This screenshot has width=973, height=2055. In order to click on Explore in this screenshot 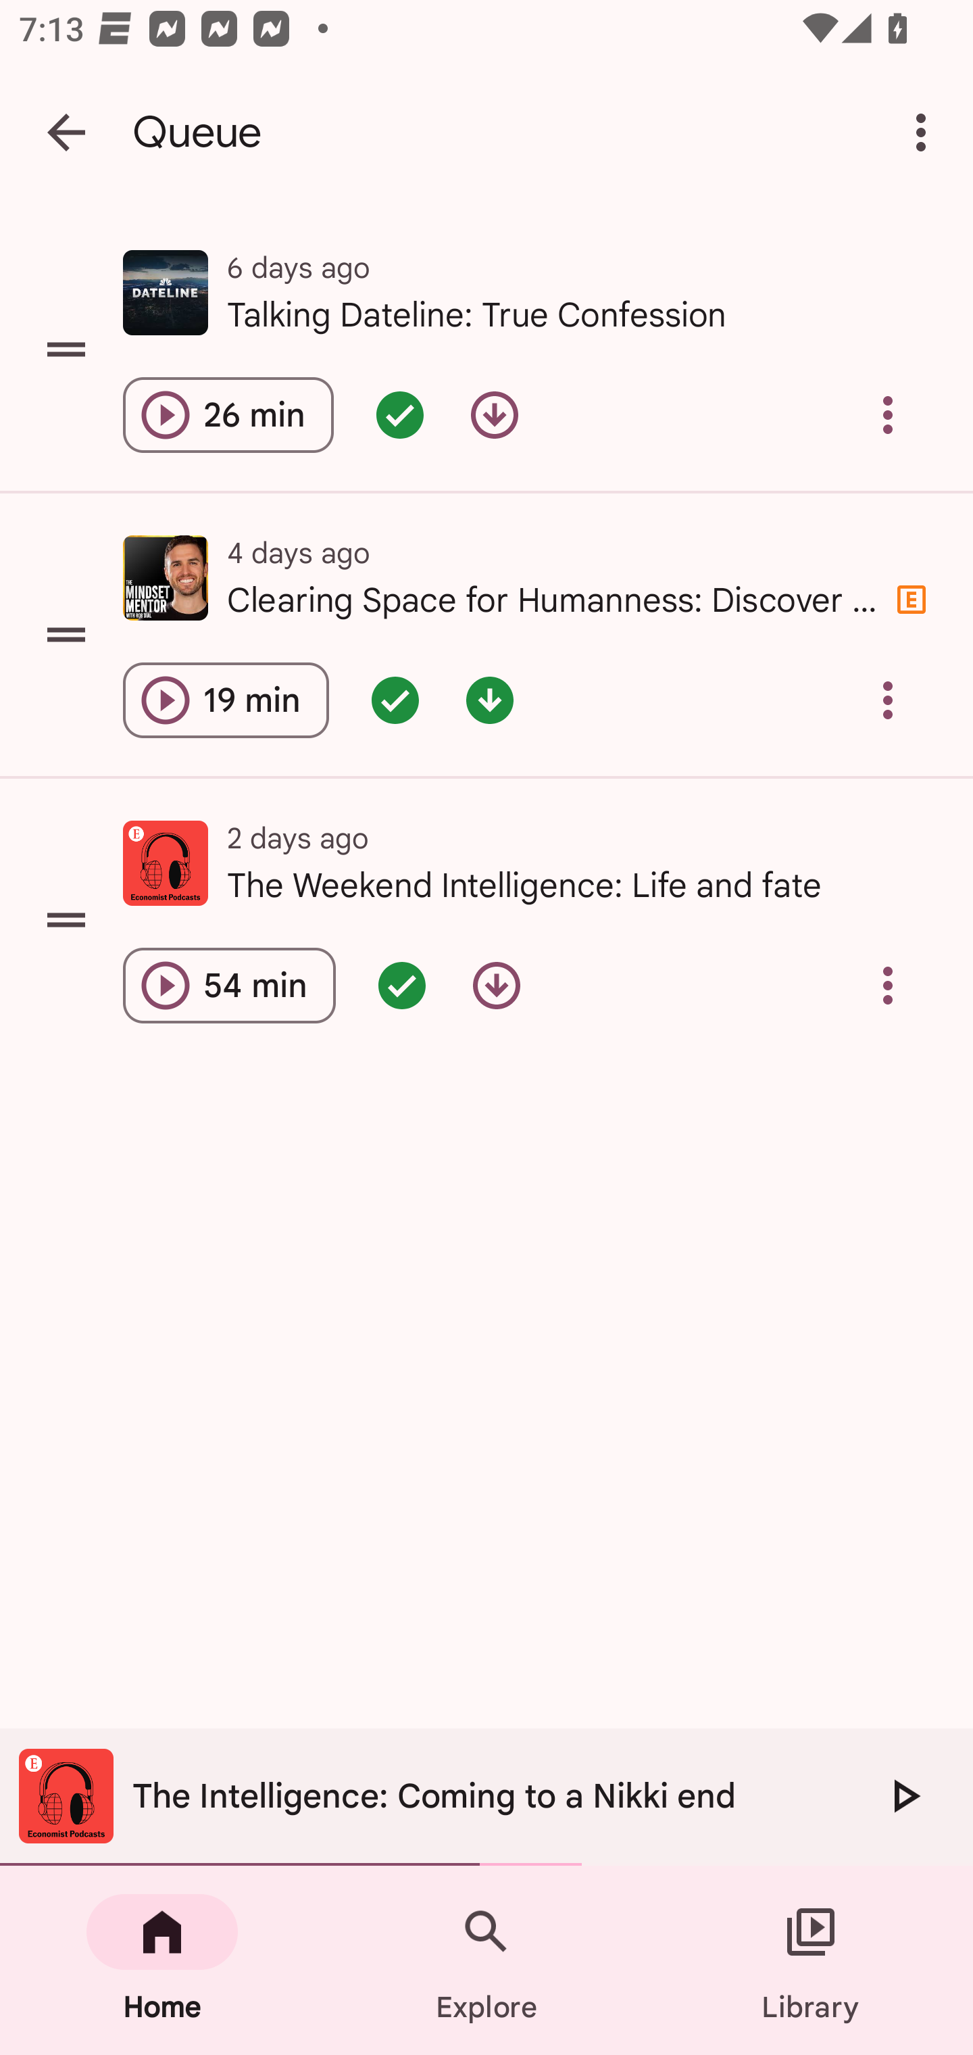, I will do `click(487, 1960)`.